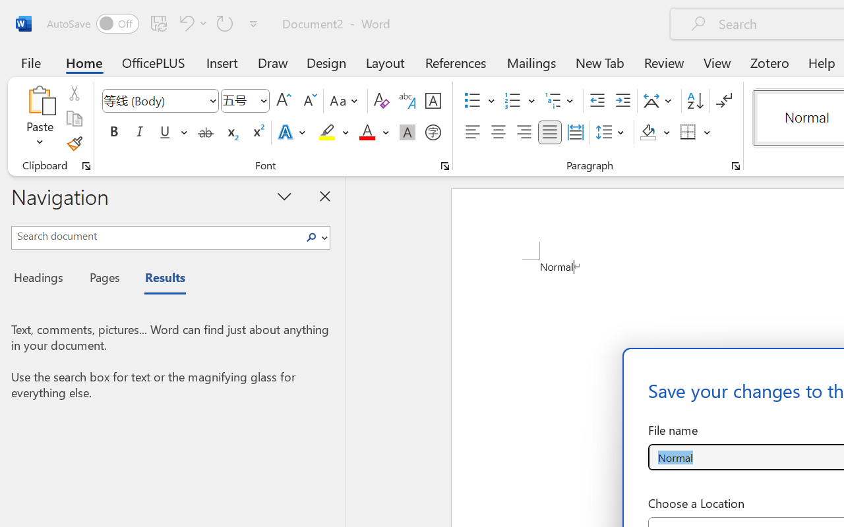 The height and width of the screenshot is (527, 844). Describe the element at coordinates (140, 132) in the screenshot. I see `Italic` at that location.